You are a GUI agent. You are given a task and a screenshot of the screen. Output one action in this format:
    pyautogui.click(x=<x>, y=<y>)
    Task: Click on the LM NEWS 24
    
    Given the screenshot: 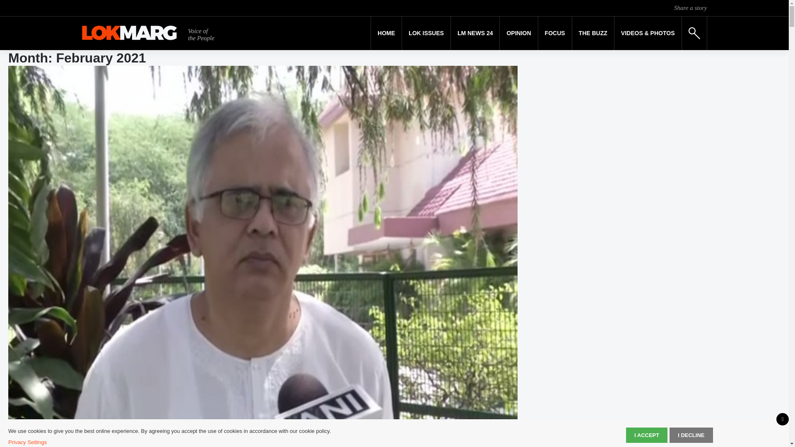 What is the action you would take?
    pyautogui.click(x=475, y=33)
    